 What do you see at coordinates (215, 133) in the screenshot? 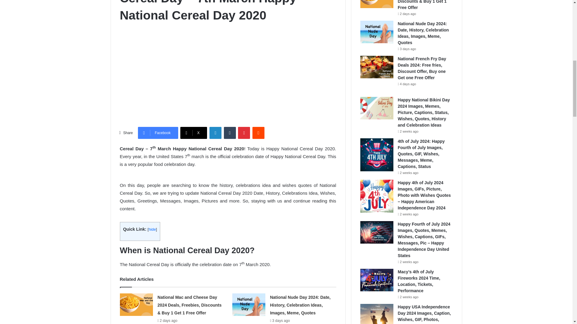
I see `LinkedIn` at bounding box center [215, 133].